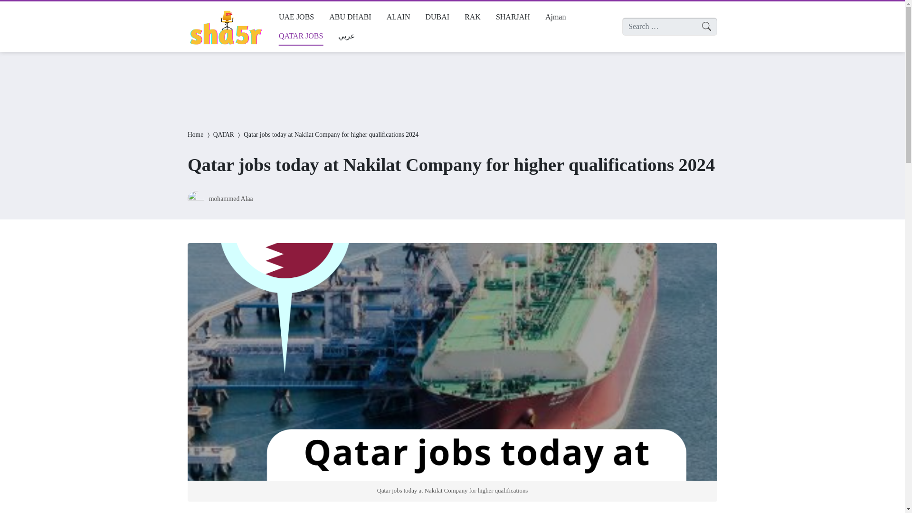  What do you see at coordinates (224, 134) in the screenshot?
I see `QATAR` at bounding box center [224, 134].